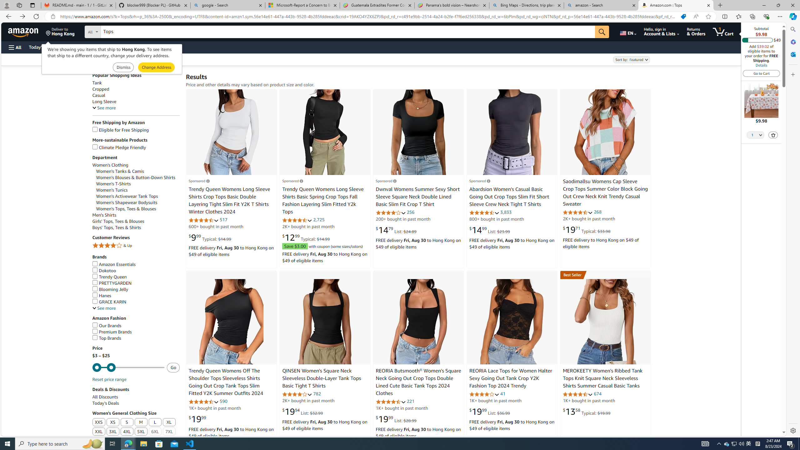  I want to click on 4 Stars & Up, so click(136, 246).